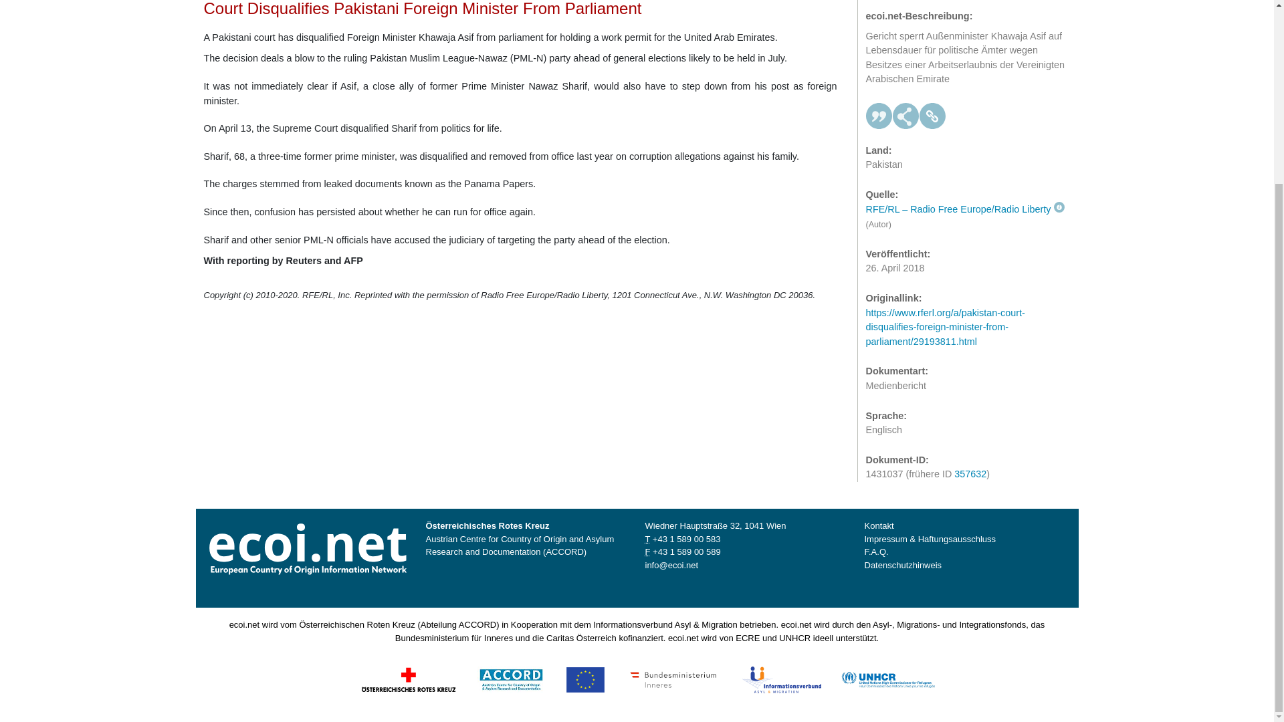  I want to click on UNHCR - The UN Refugee Agency, so click(887, 678).